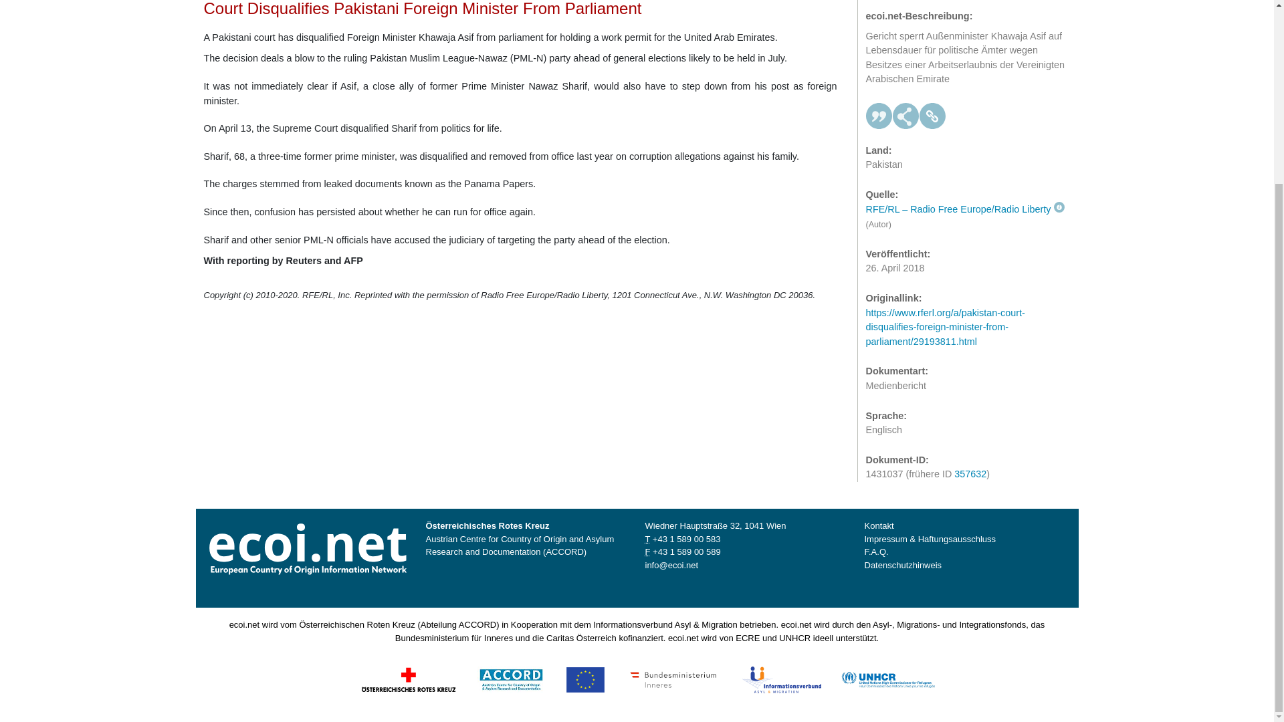  I want to click on UNHCR - The UN Refugee Agency, so click(887, 678).